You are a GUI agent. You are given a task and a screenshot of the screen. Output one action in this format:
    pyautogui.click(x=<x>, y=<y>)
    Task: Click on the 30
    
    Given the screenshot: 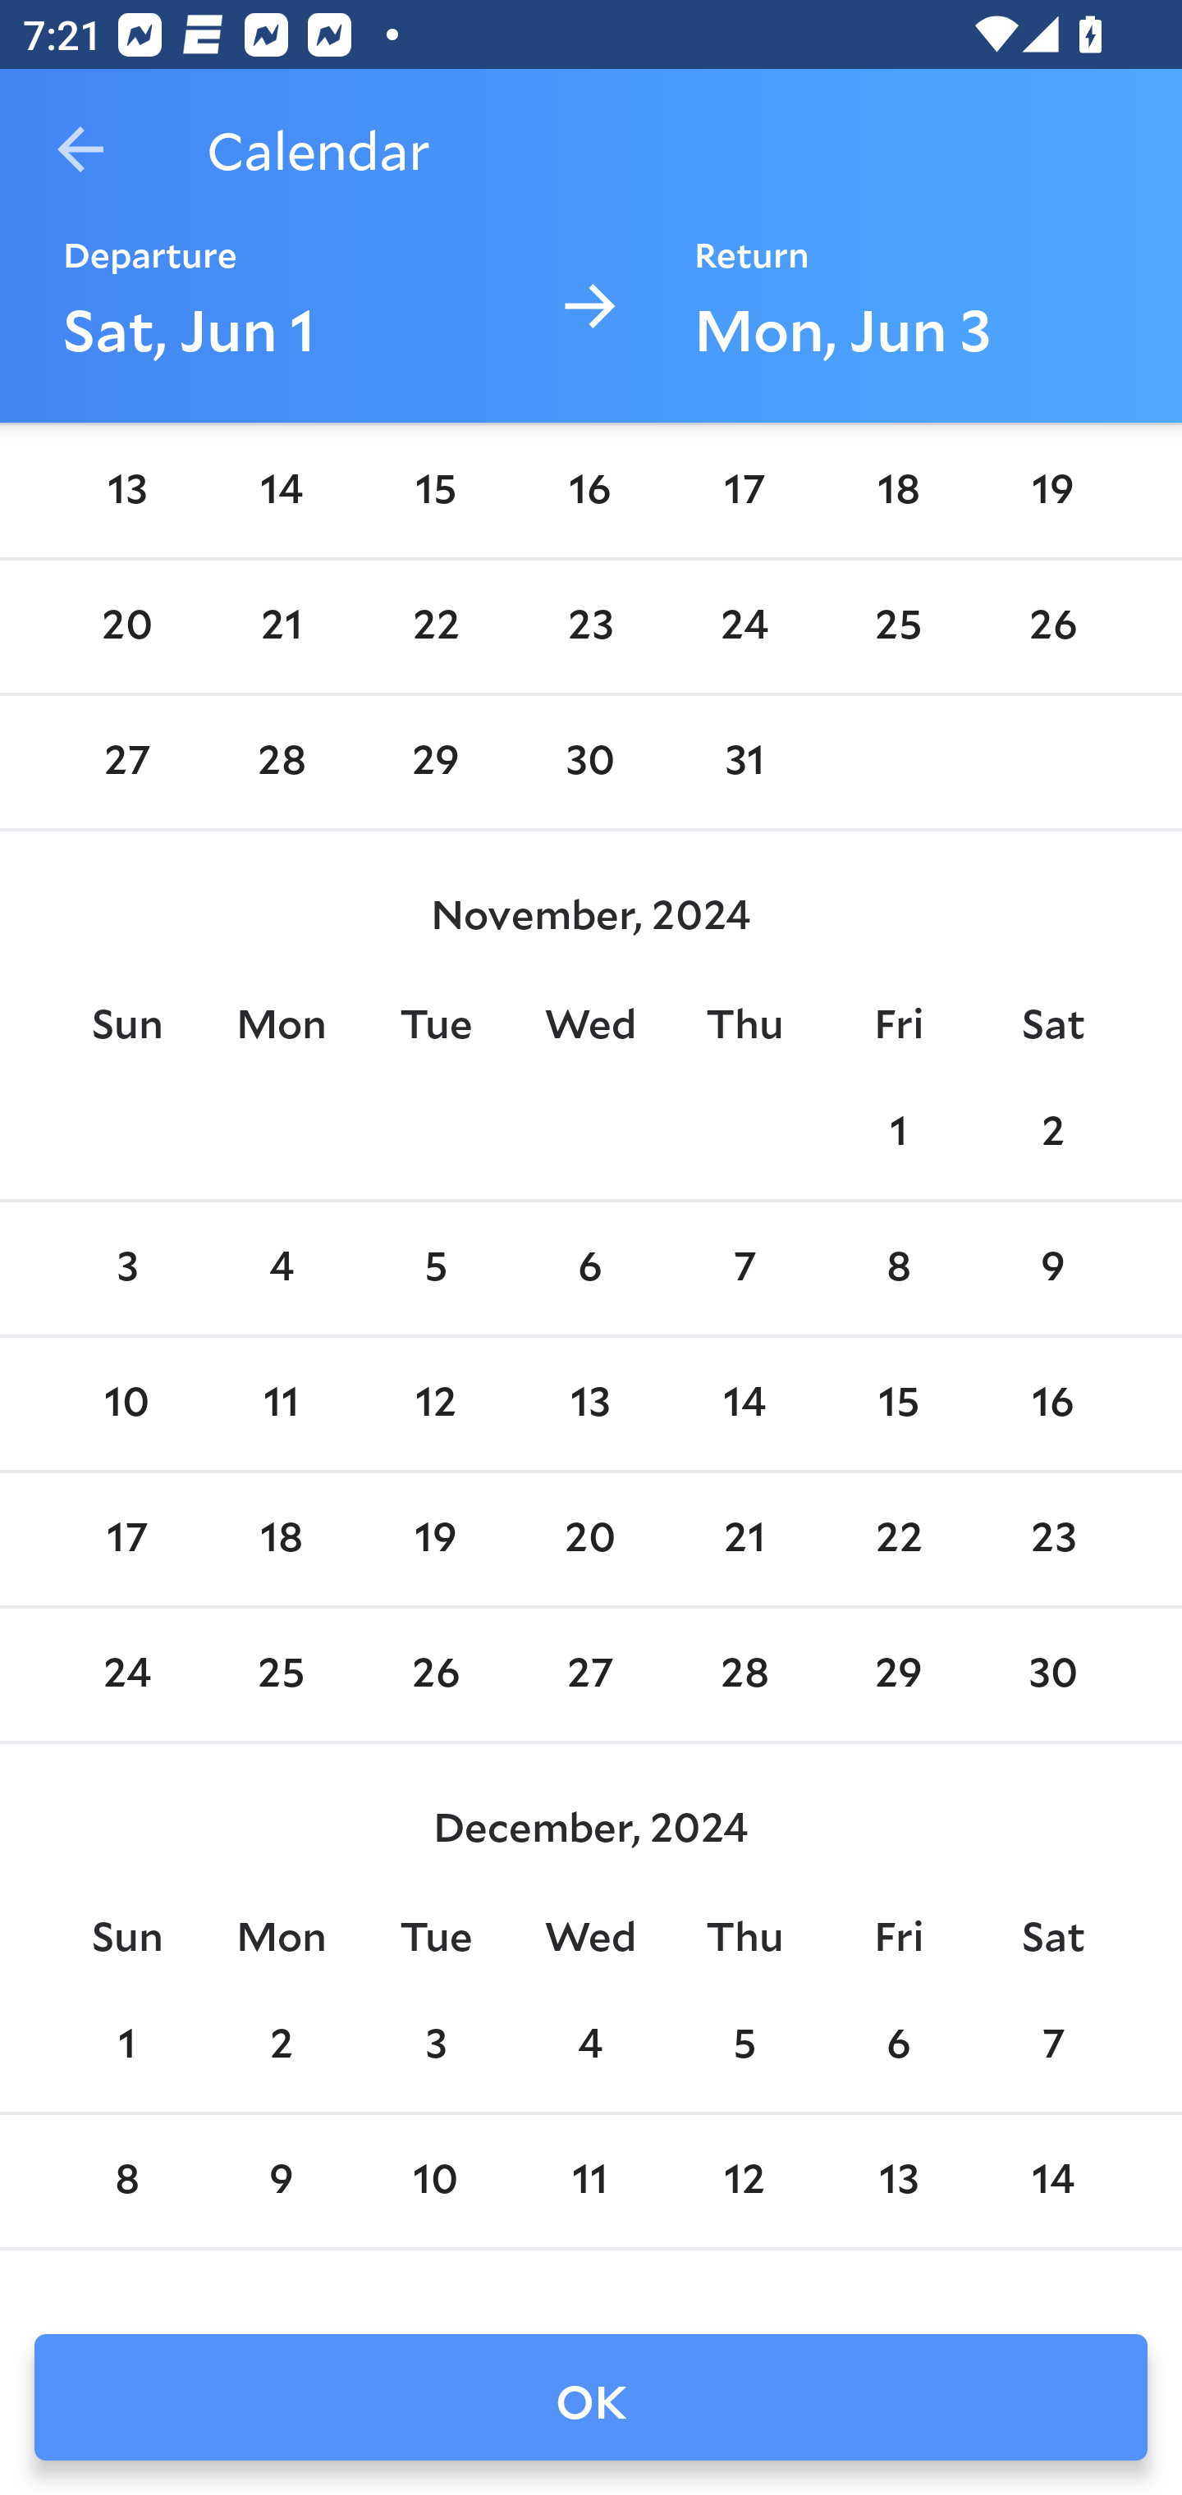 What is the action you would take?
    pyautogui.click(x=590, y=763)
    